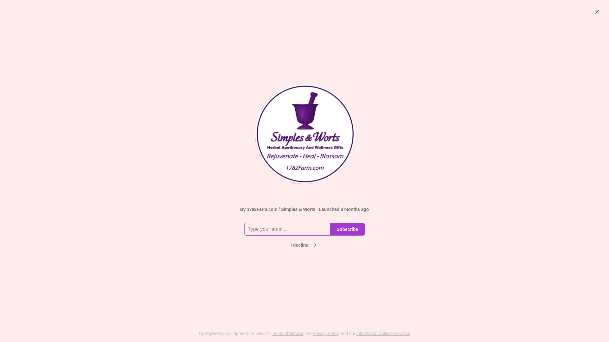 The height and width of the screenshot is (342, 609). I want to click on Home, so click(156, 31).